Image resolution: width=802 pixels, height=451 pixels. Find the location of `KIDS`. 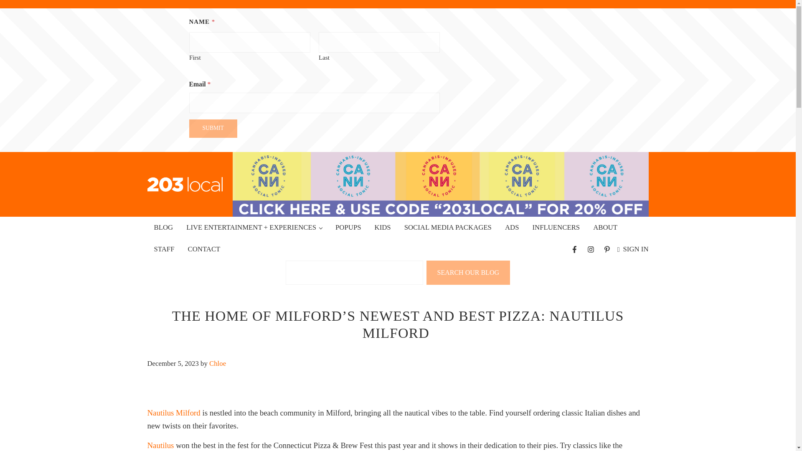

KIDS is located at coordinates (383, 228).